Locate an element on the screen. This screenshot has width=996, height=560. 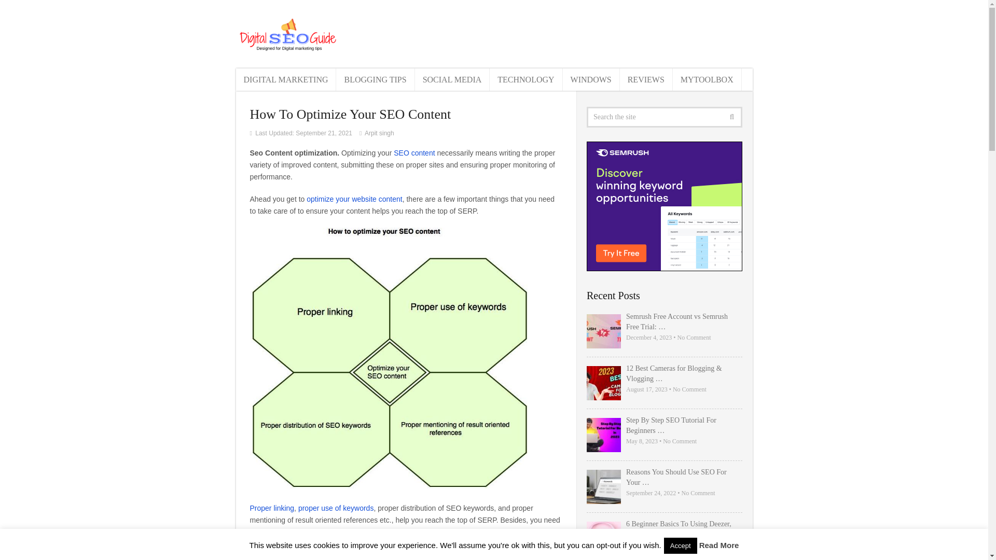
Proper linking is located at coordinates (272, 508).